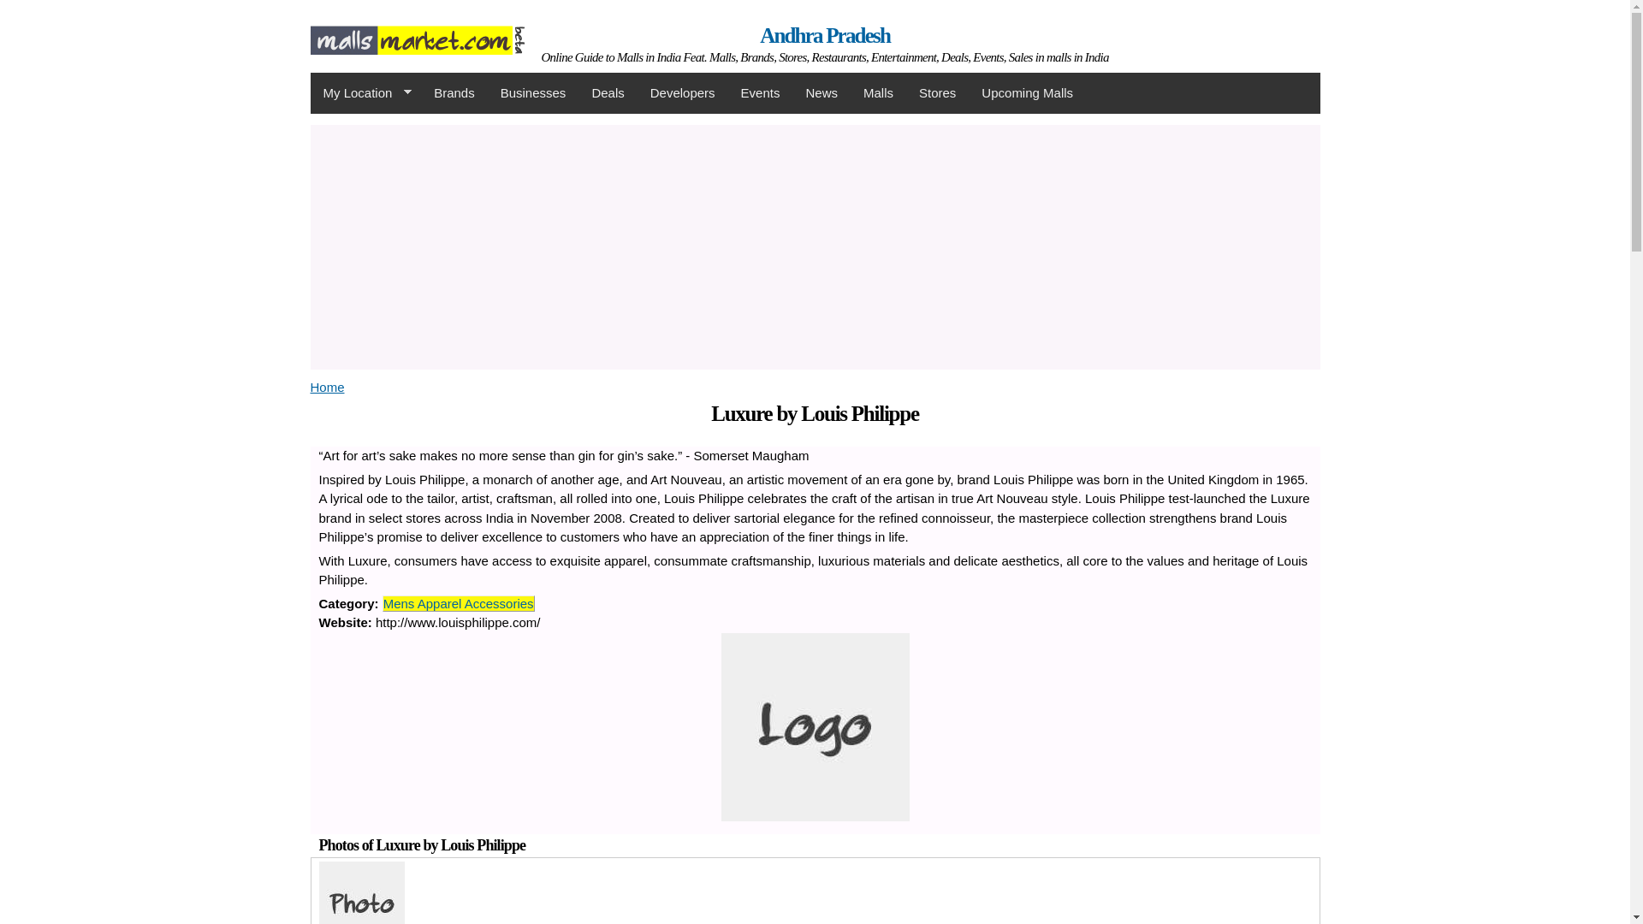  I want to click on Deals, so click(608, 92).